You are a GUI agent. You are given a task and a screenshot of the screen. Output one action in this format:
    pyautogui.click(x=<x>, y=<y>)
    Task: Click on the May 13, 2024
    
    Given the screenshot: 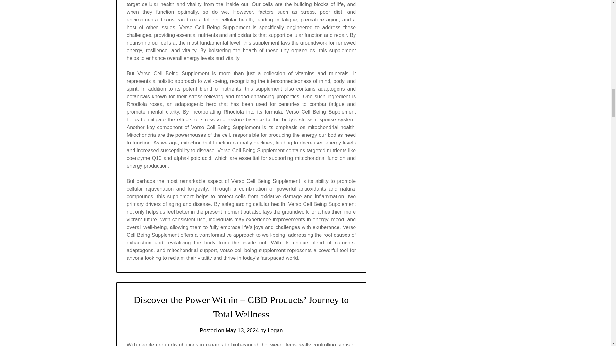 What is the action you would take?
    pyautogui.click(x=242, y=330)
    